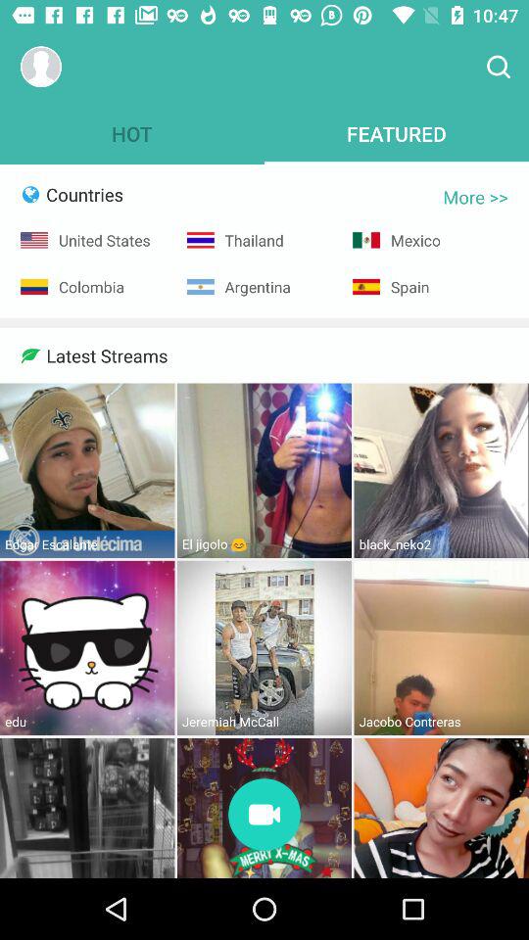 The width and height of the screenshot is (529, 940). I want to click on profile, so click(41, 67).